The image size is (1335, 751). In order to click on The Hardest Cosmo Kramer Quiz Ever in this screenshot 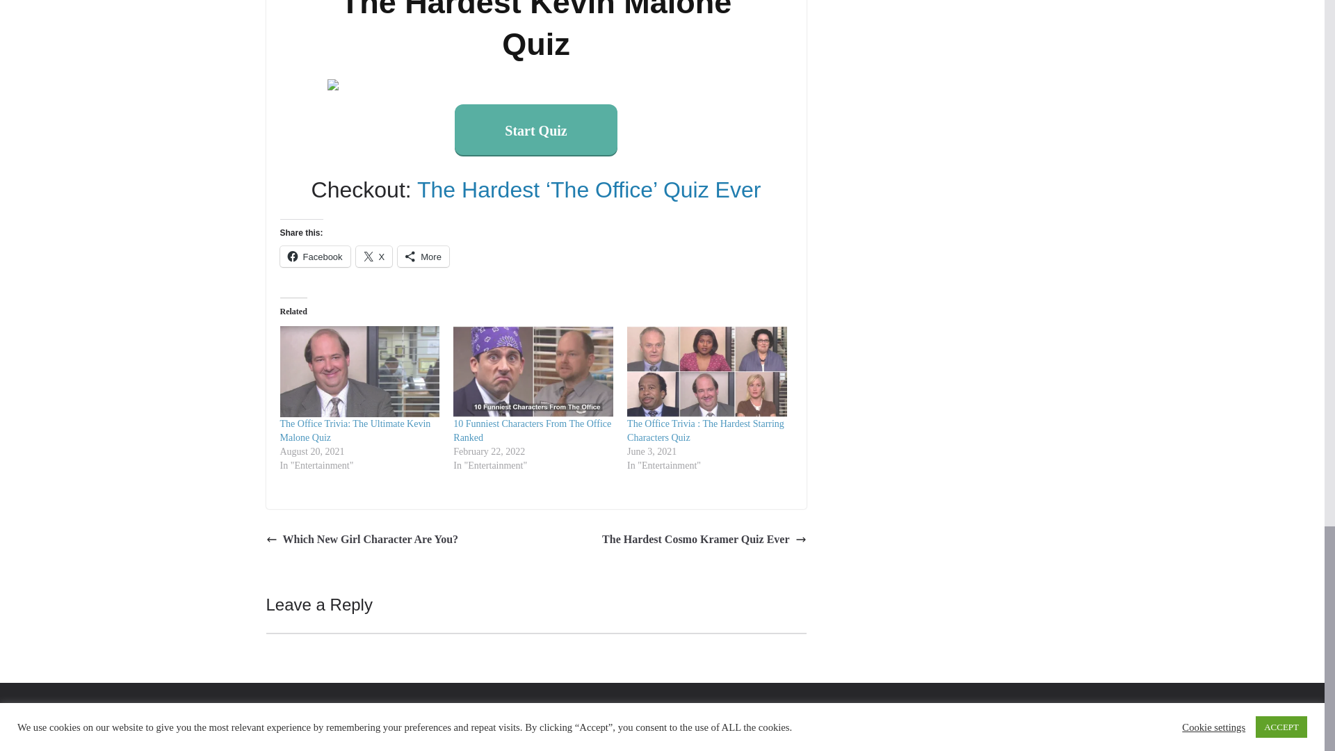, I will do `click(704, 540)`.